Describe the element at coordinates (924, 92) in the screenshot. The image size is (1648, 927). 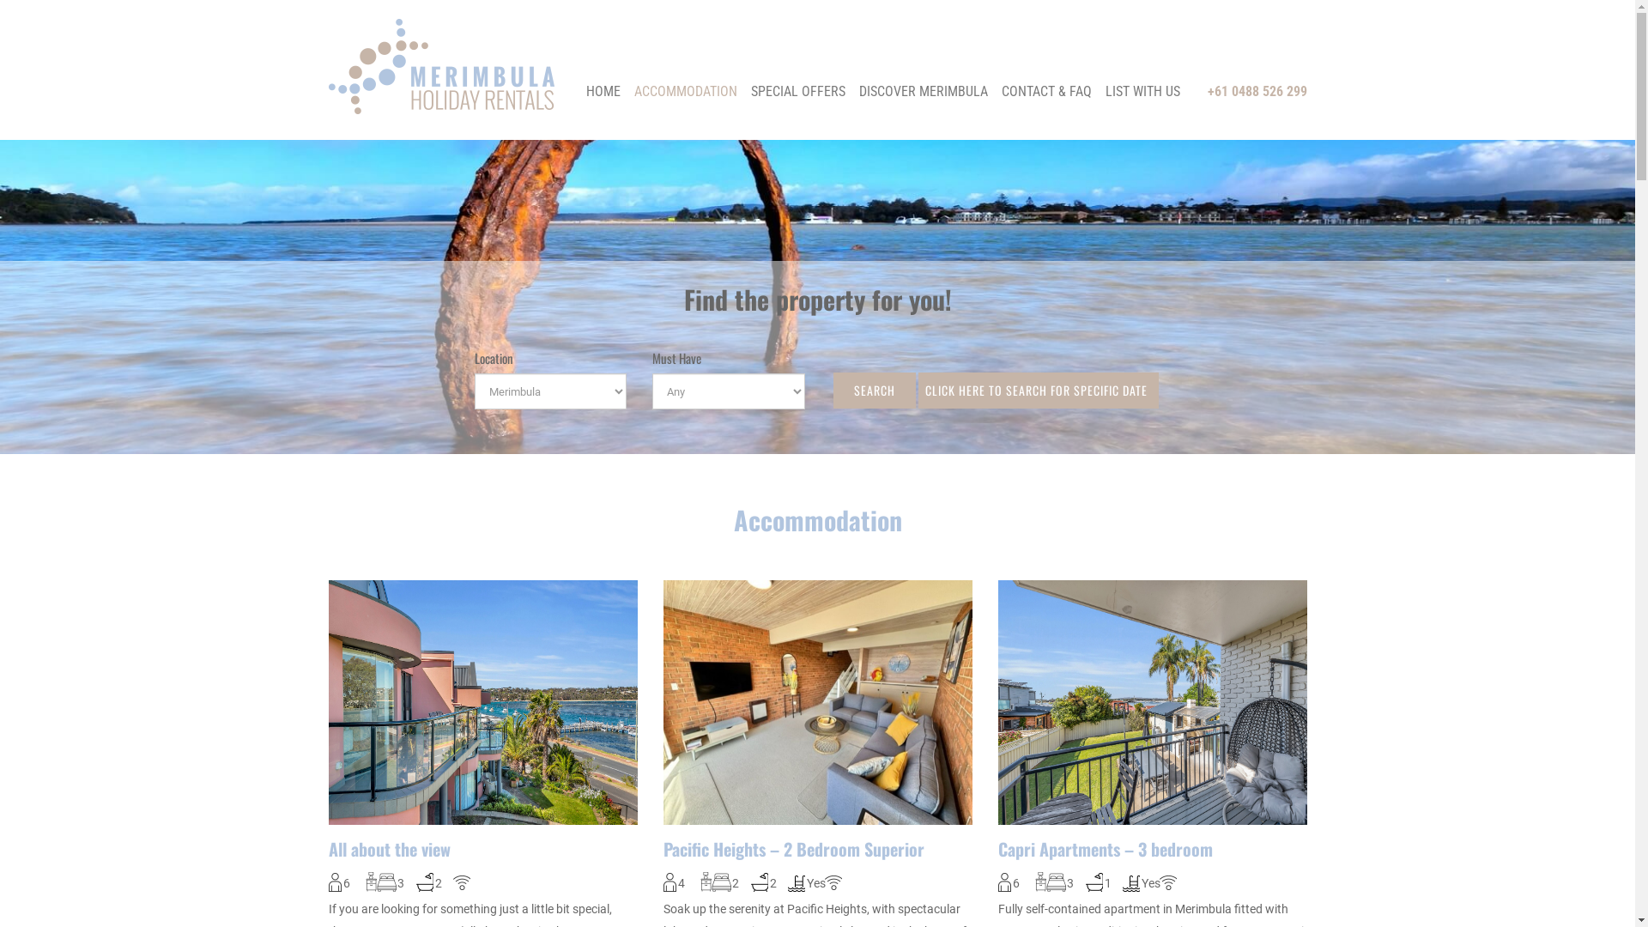
I see `DISCOVER MERIMBULA` at that location.